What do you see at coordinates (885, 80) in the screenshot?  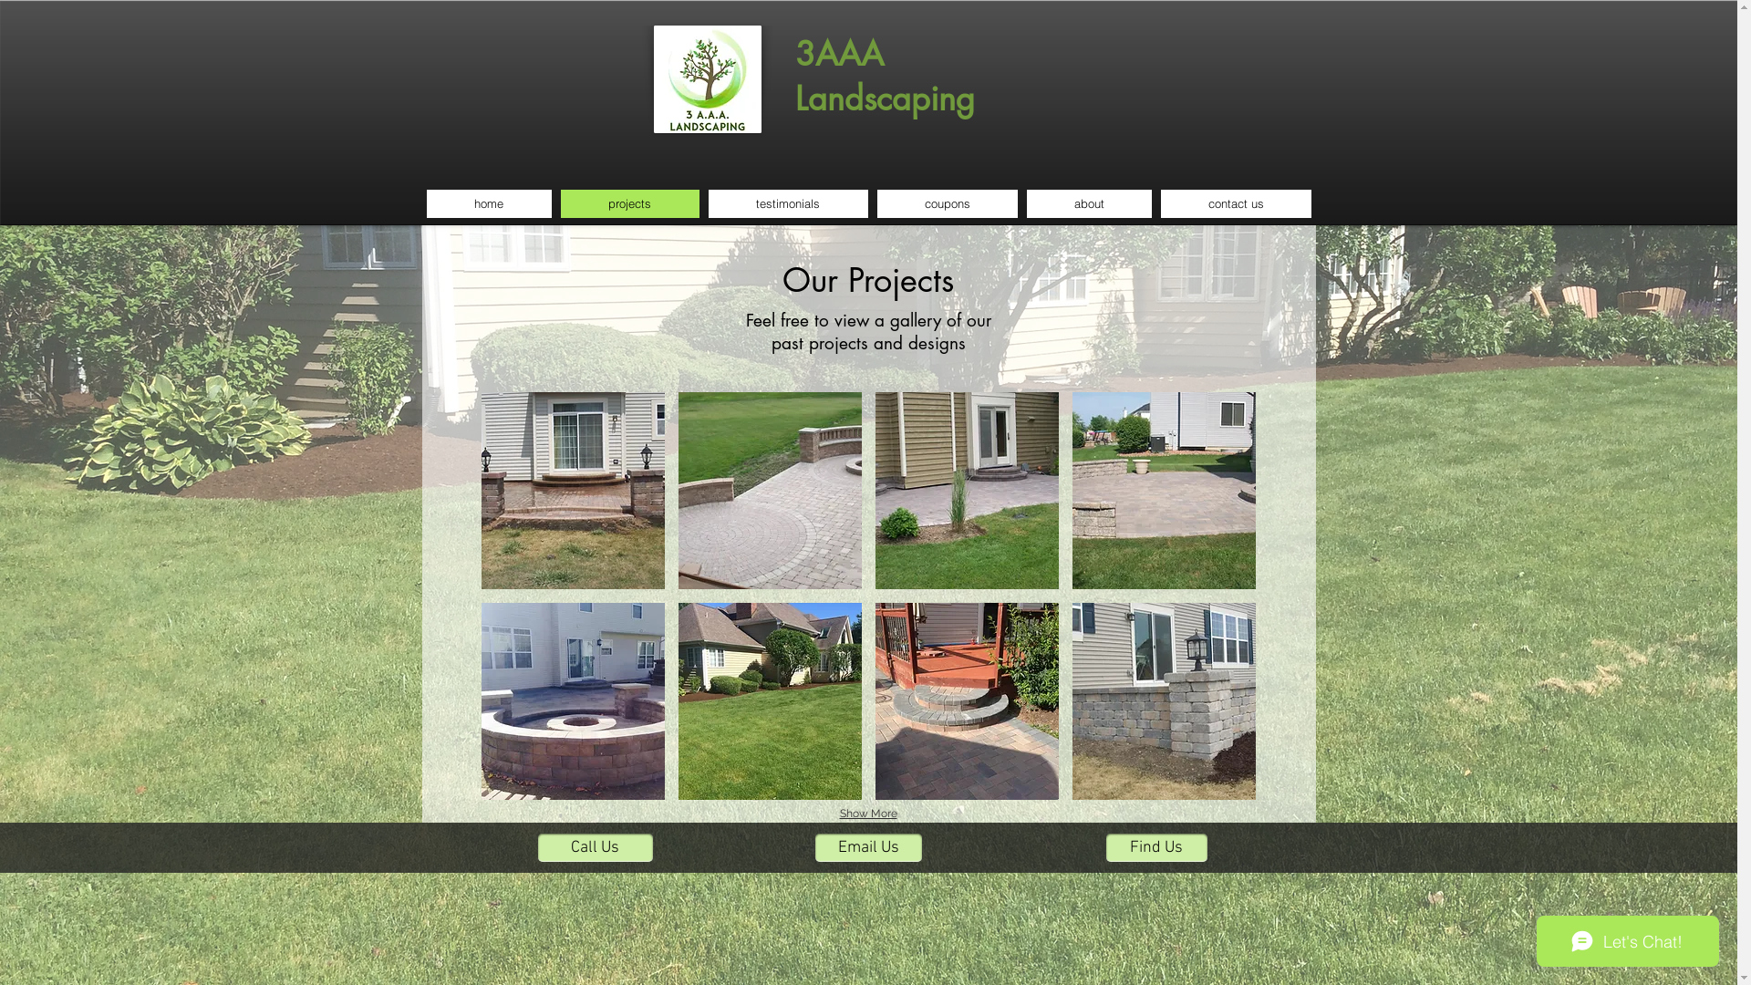 I see `3AAA Landscaping` at bounding box center [885, 80].